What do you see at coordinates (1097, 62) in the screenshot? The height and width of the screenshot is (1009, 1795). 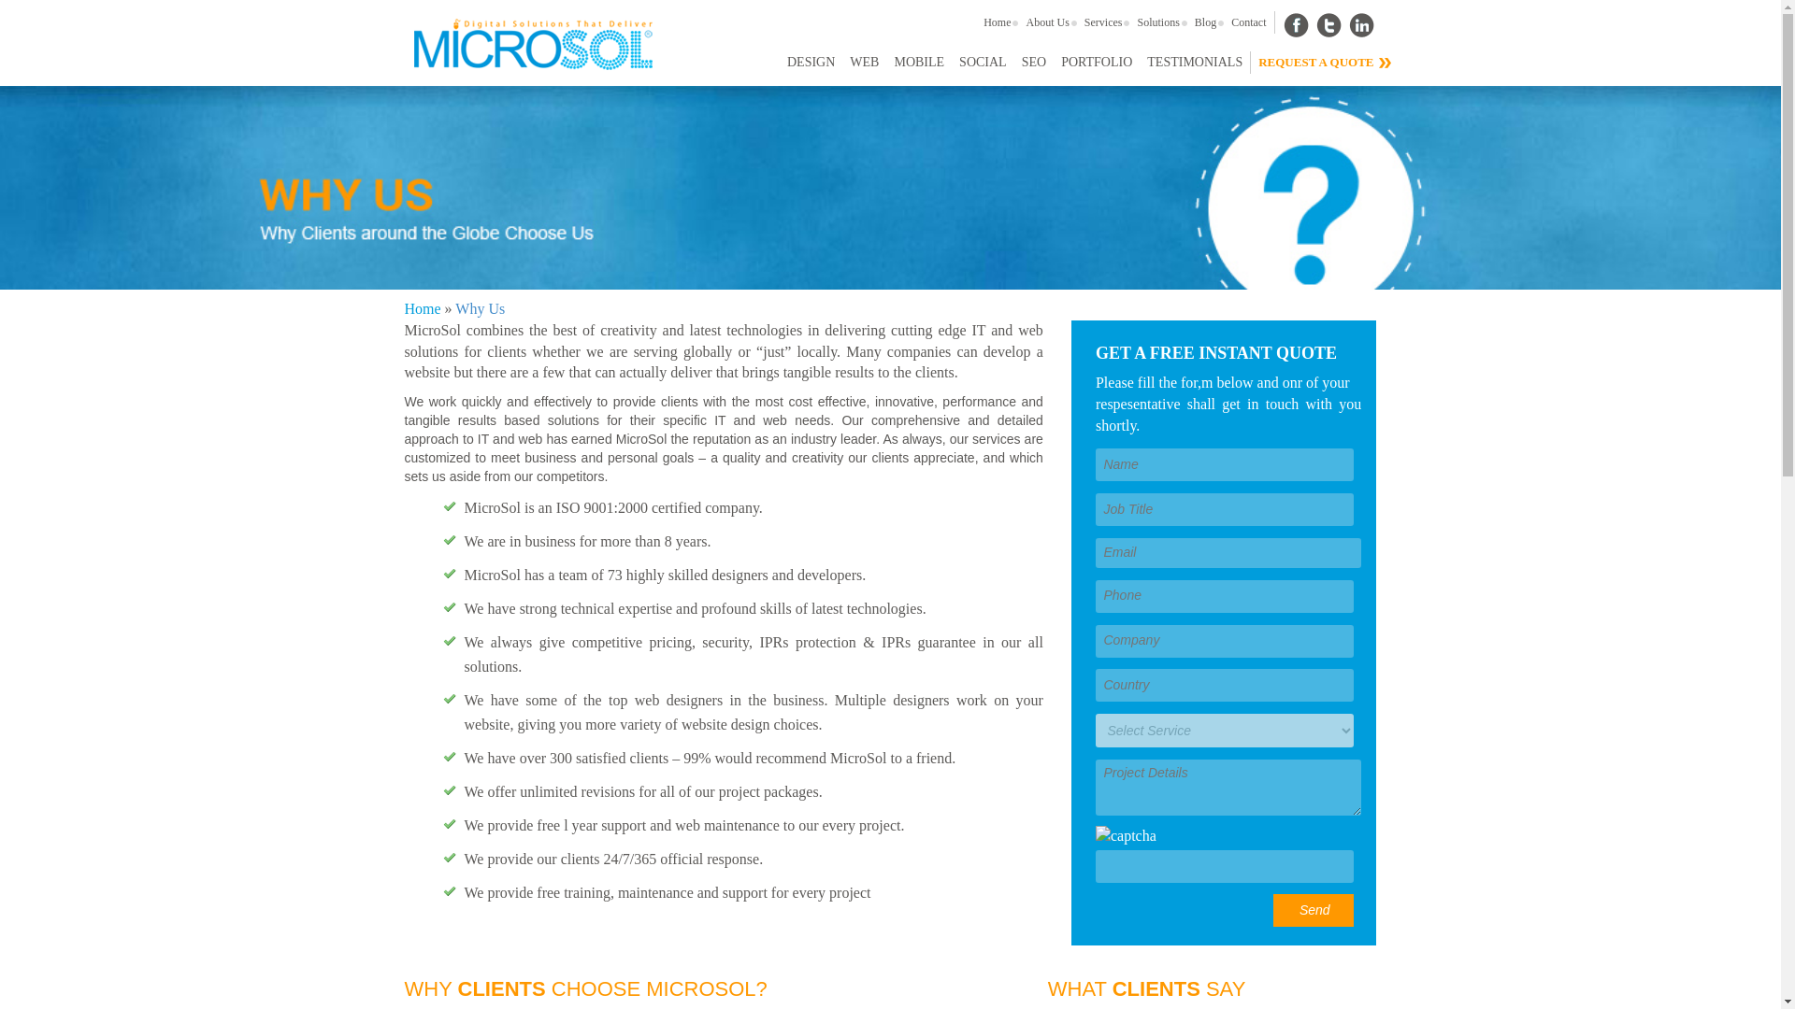 I see `PORTFOLIO` at bounding box center [1097, 62].